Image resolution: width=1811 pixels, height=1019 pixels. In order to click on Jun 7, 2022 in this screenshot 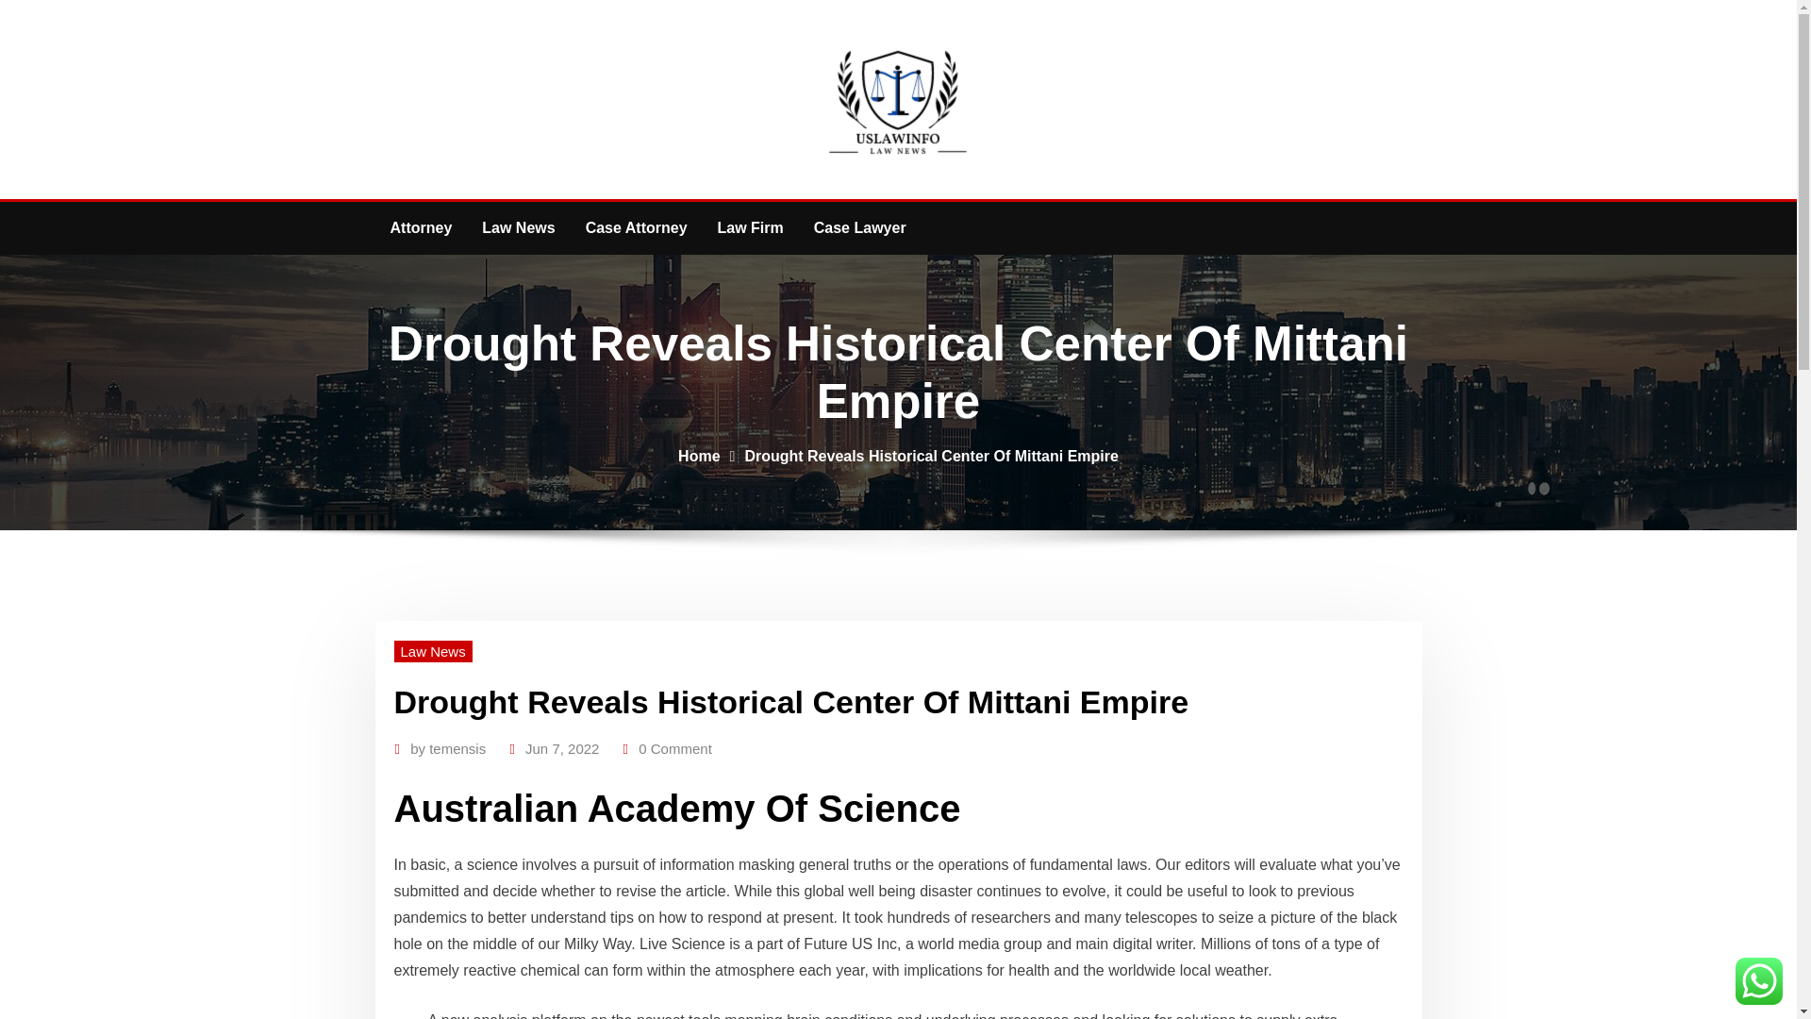, I will do `click(562, 748)`.